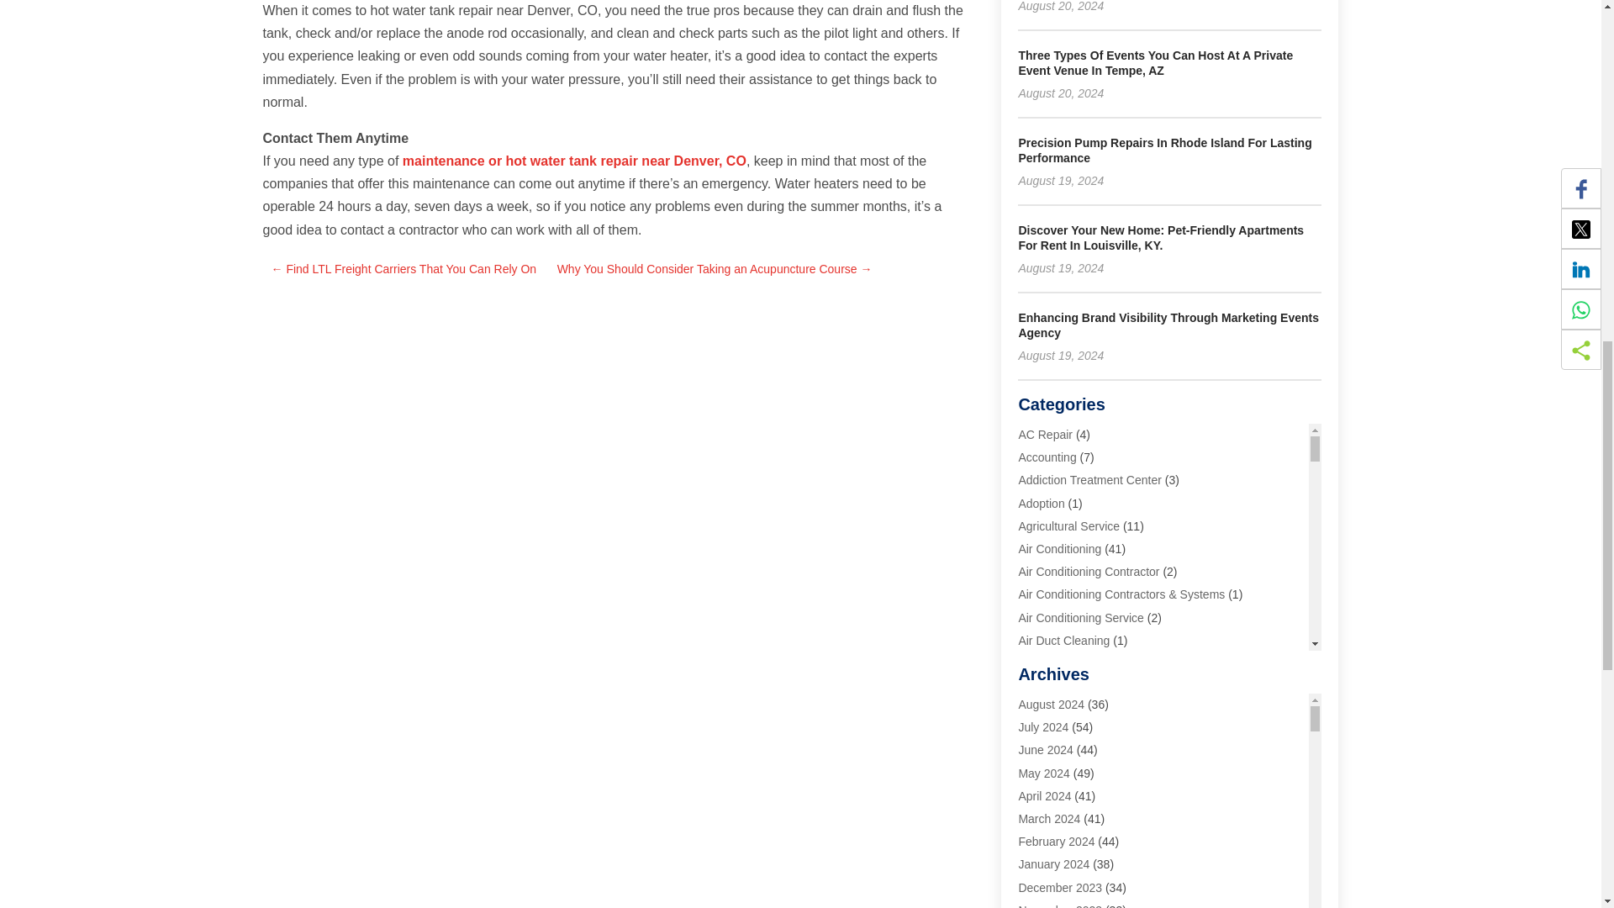  What do you see at coordinates (1047, 457) in the screenshot?
I see `Accounting` at bounding box center [1047, 457].